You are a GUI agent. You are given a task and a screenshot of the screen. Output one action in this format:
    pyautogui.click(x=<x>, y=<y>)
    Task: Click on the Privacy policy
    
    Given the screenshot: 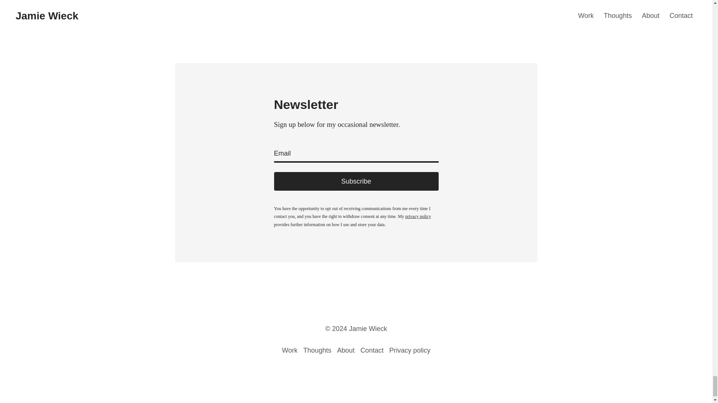 What is the action you would take?
    pyautogui.click(x=409, y=350)
    